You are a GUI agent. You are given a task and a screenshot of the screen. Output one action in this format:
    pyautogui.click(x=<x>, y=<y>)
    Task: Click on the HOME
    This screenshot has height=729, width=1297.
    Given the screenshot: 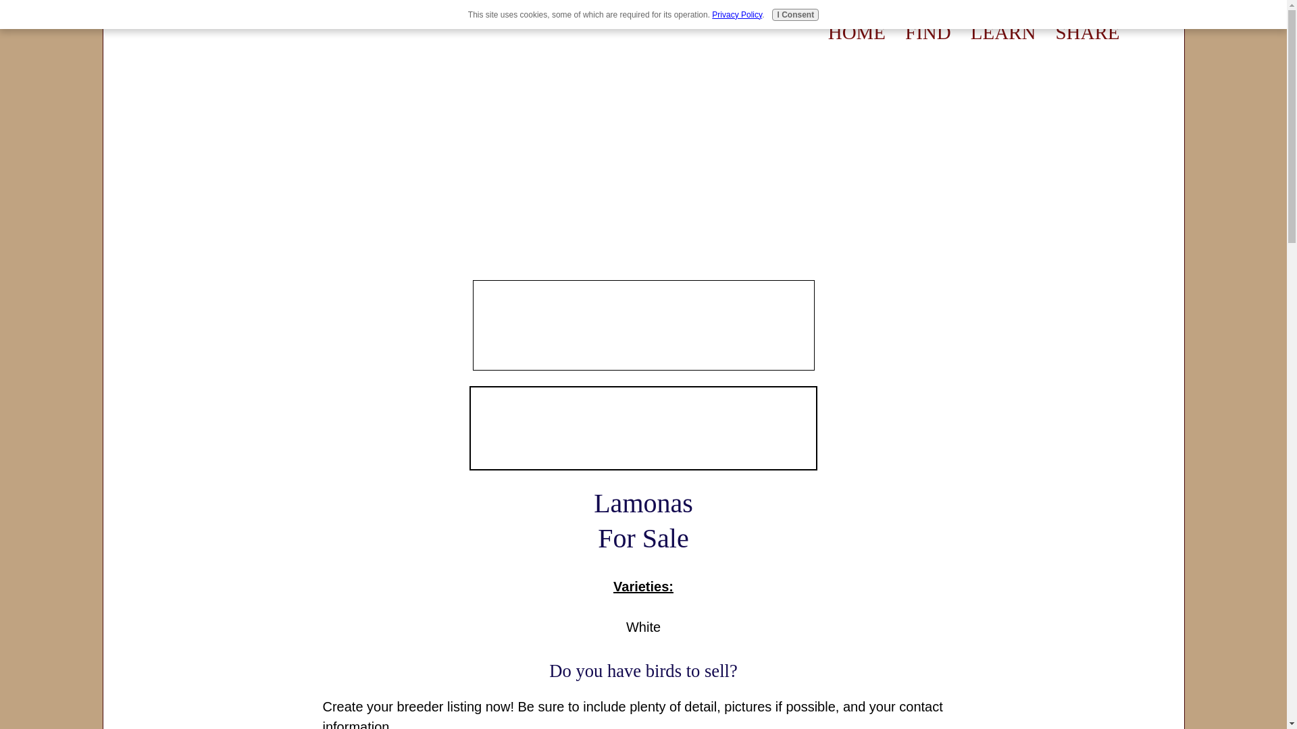 What is the action you would take?
    pyautogui.click(x=857, y=32)
    